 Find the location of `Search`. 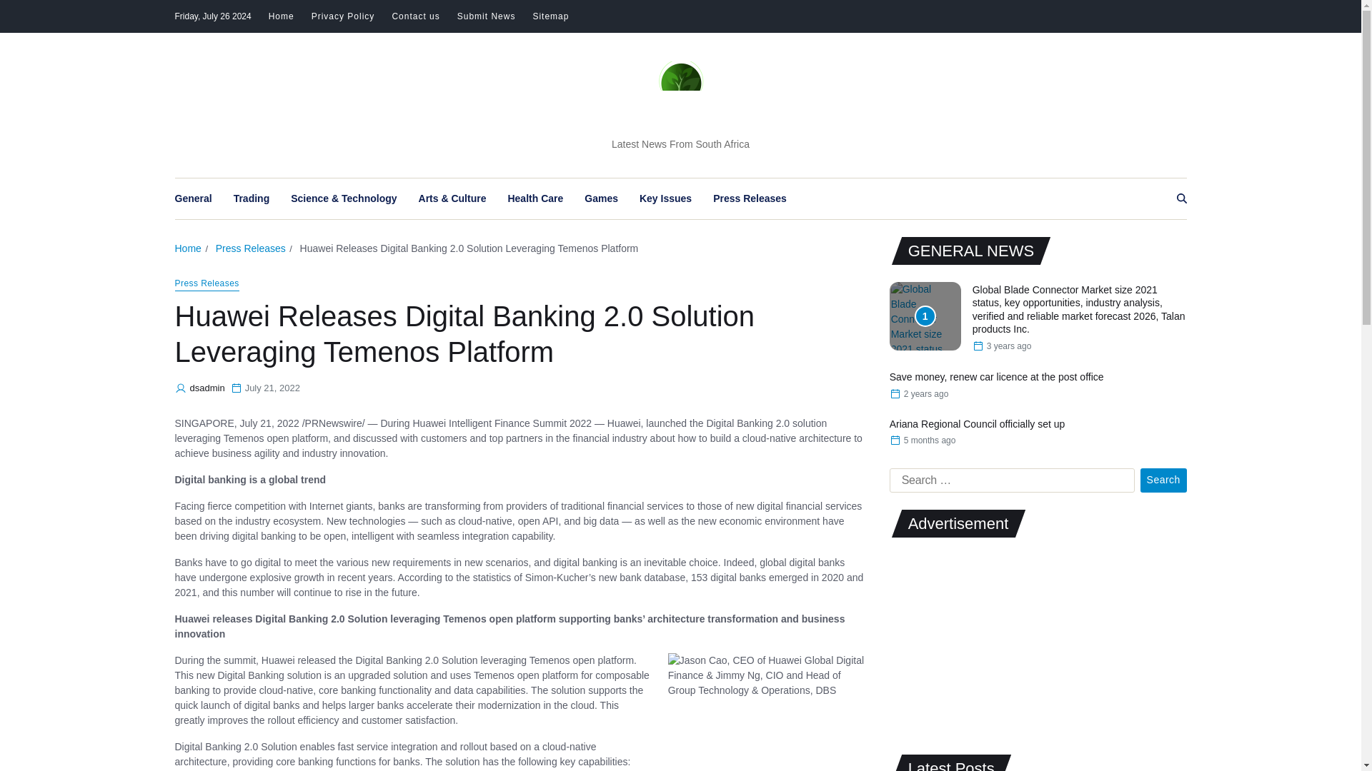

Search is located at coordinates (1163, 480).